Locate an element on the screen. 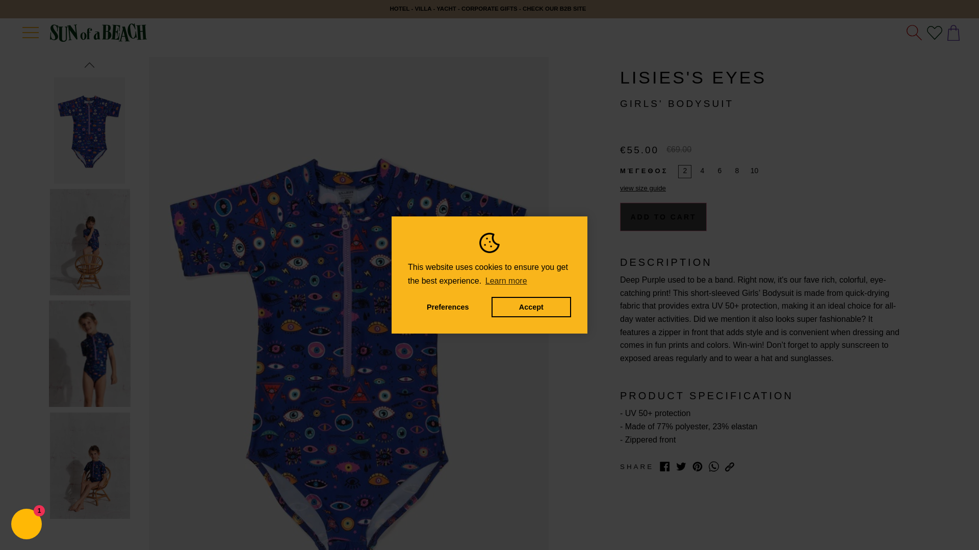  Learn more is located at coordinates (506, 281).